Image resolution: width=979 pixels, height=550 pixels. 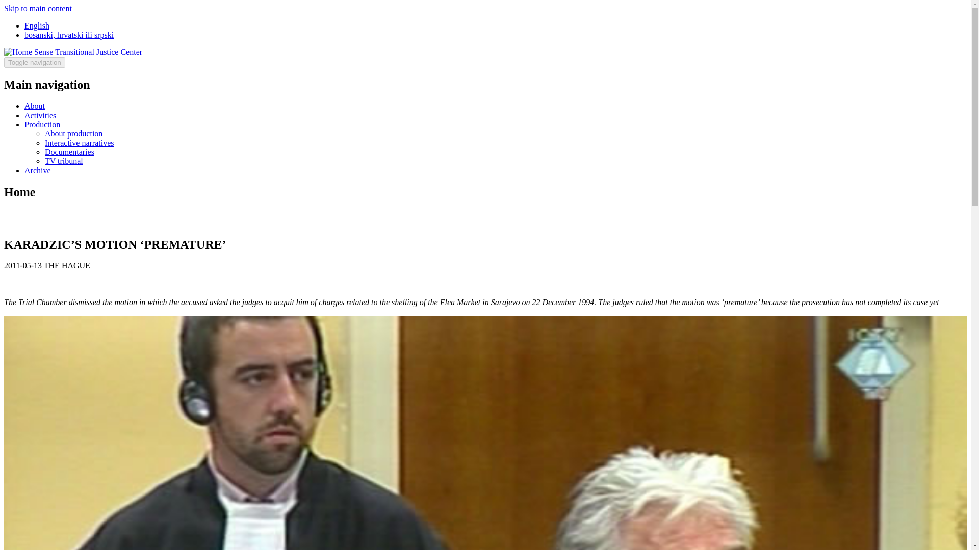 What do you see at coordinates (19, 52) in the screenshot?
I see `Home` at bounding box center [19, 52].